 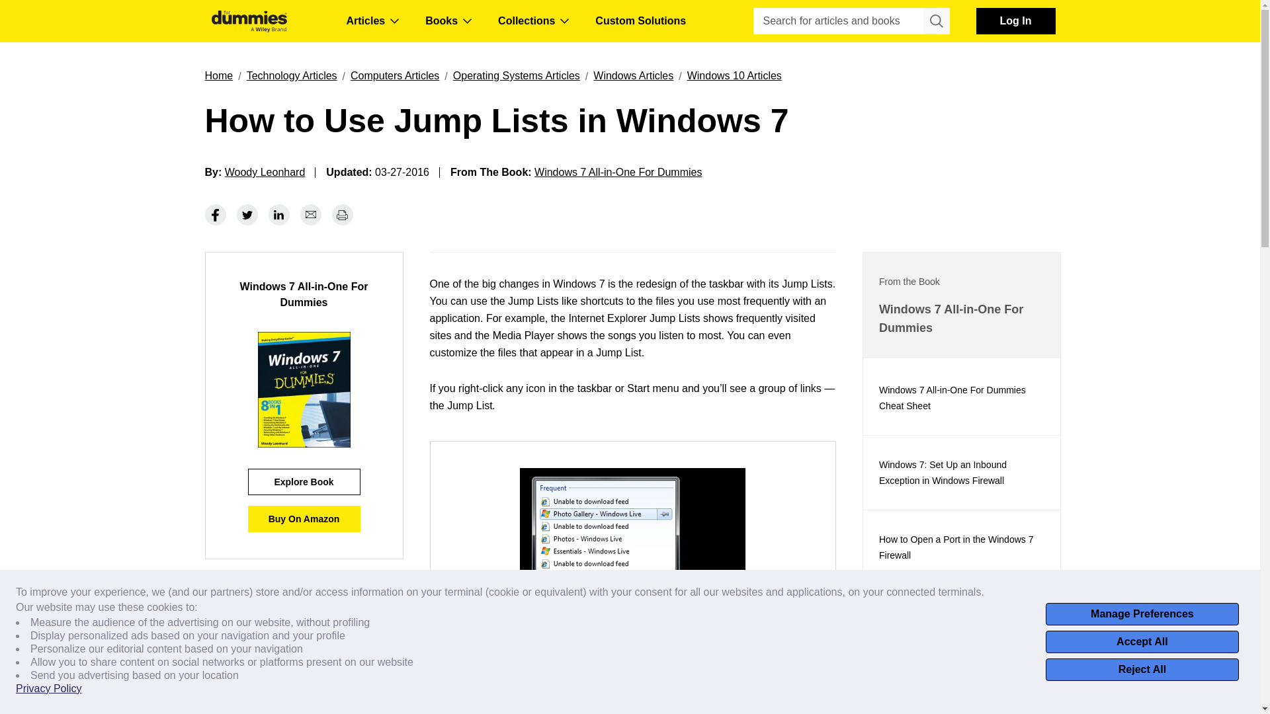 I want to click on Manage Preferences, so click(x=1142, y=614).